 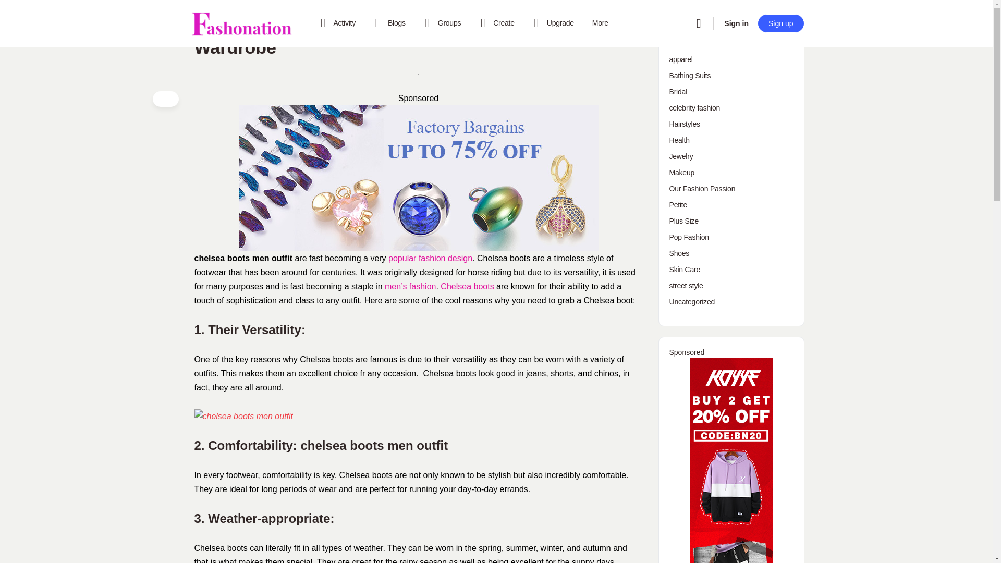 What do you see at coordinates (780, 23) in the screenshot?
I see `Sign up` at bounding box center [780, 23].